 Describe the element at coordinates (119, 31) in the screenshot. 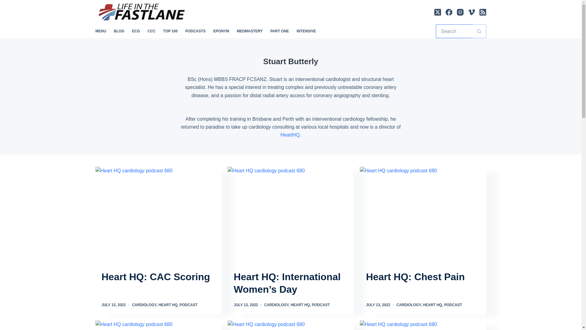

I see `BLOG` at that location.